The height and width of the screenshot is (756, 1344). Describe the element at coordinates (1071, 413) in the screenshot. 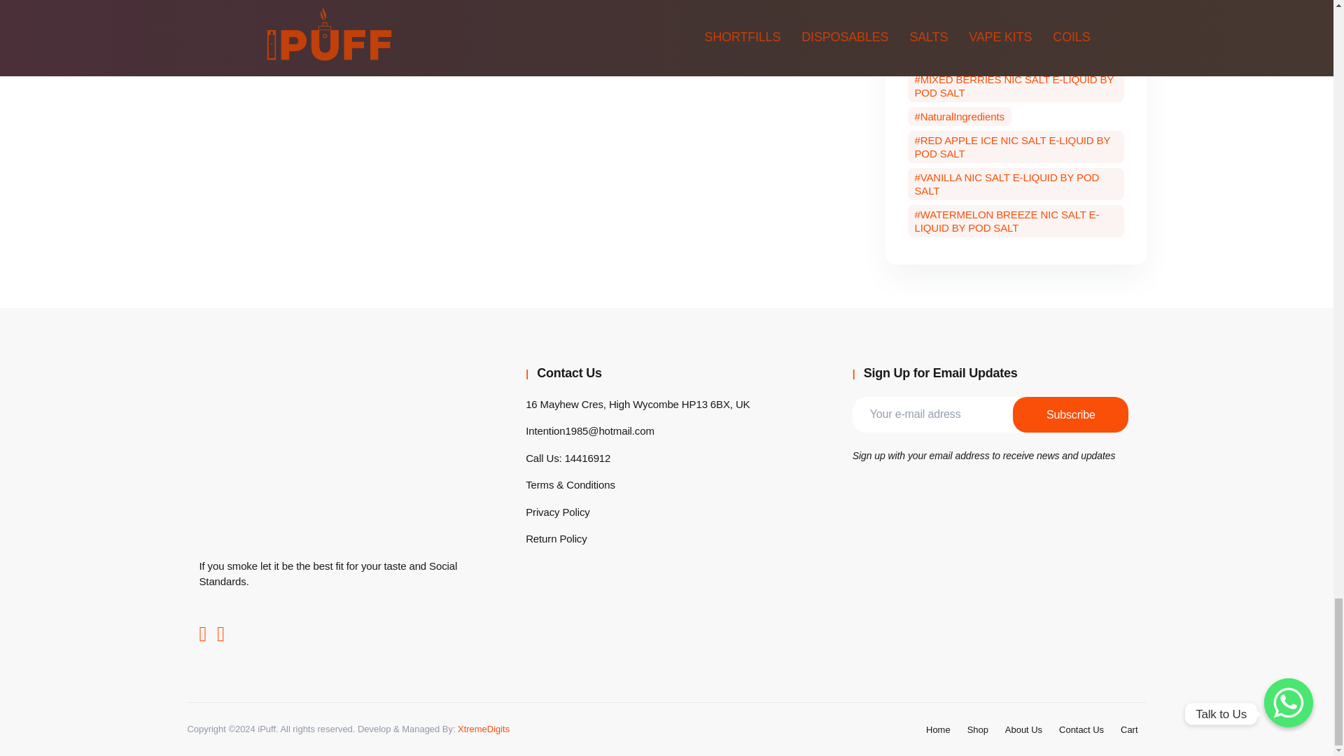

I see `Subscribe` at that location.